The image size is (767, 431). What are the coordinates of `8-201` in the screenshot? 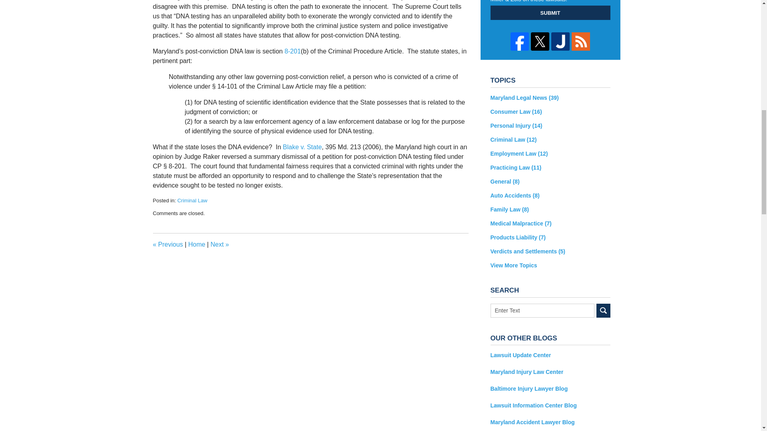 It's located at (292, 51).